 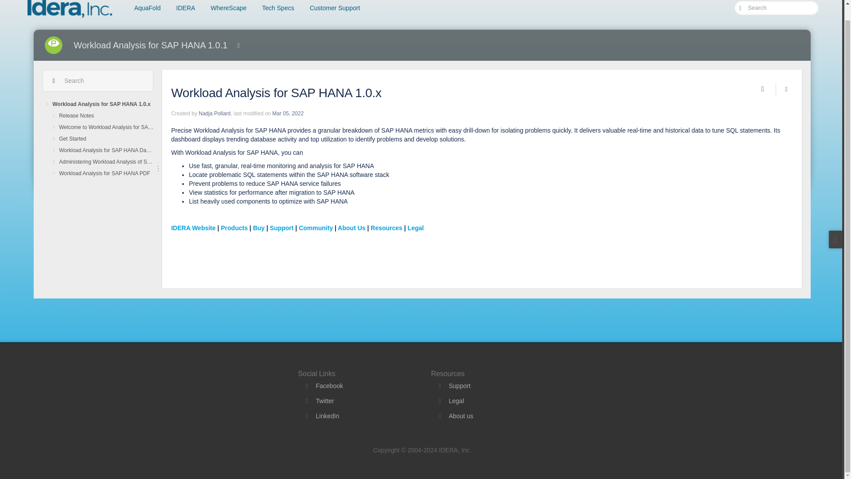 I want to click on Get Started, so click(x=105, y=139).